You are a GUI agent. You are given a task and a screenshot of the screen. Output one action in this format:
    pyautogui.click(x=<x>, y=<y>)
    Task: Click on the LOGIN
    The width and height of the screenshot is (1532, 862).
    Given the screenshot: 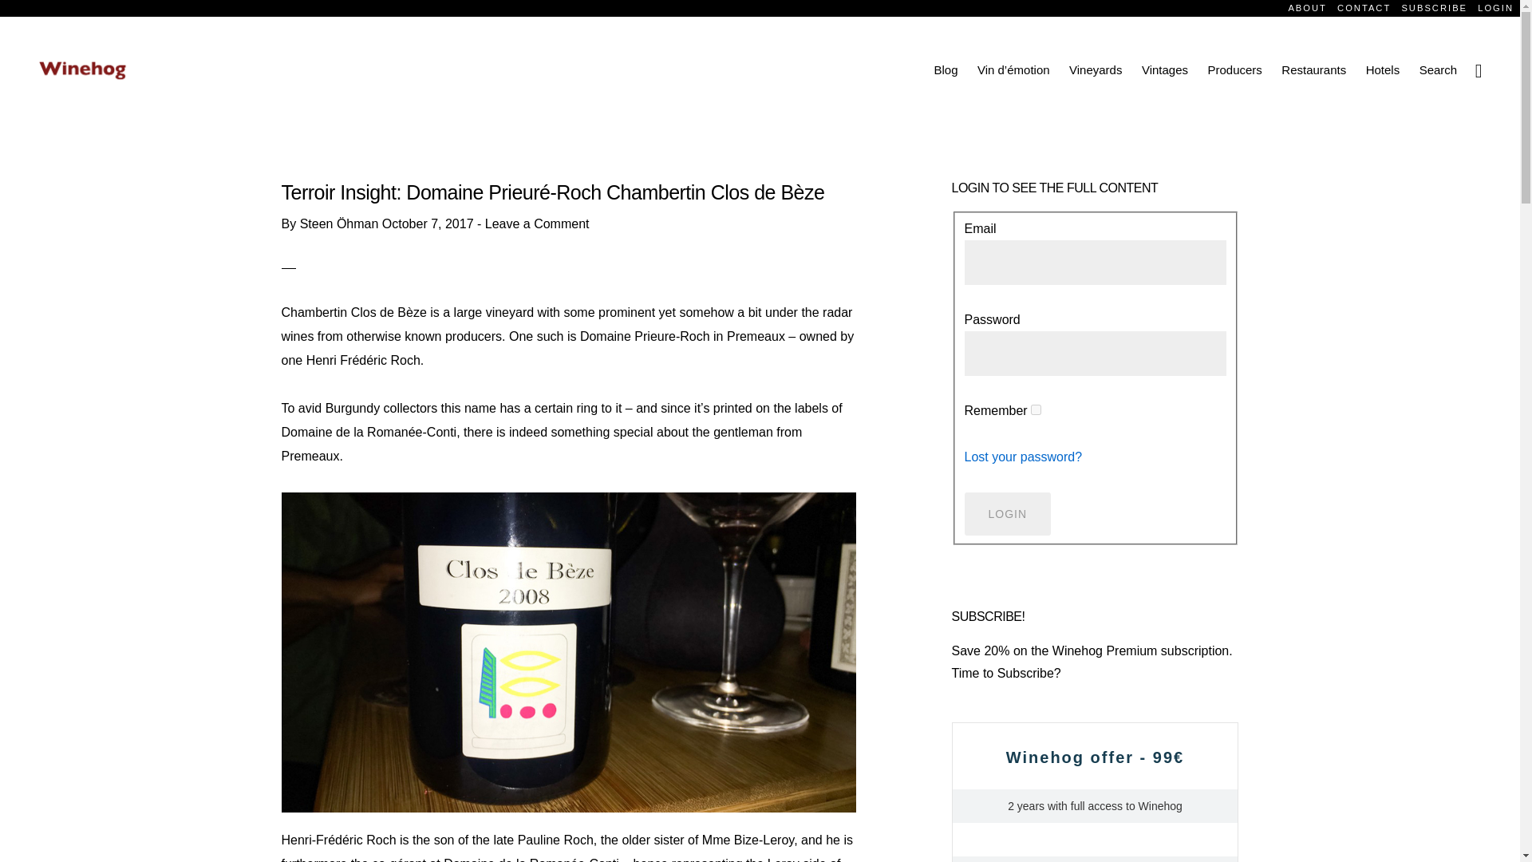 What is the action you would take?
    pyautogui.click(x=1495, y=8)
    